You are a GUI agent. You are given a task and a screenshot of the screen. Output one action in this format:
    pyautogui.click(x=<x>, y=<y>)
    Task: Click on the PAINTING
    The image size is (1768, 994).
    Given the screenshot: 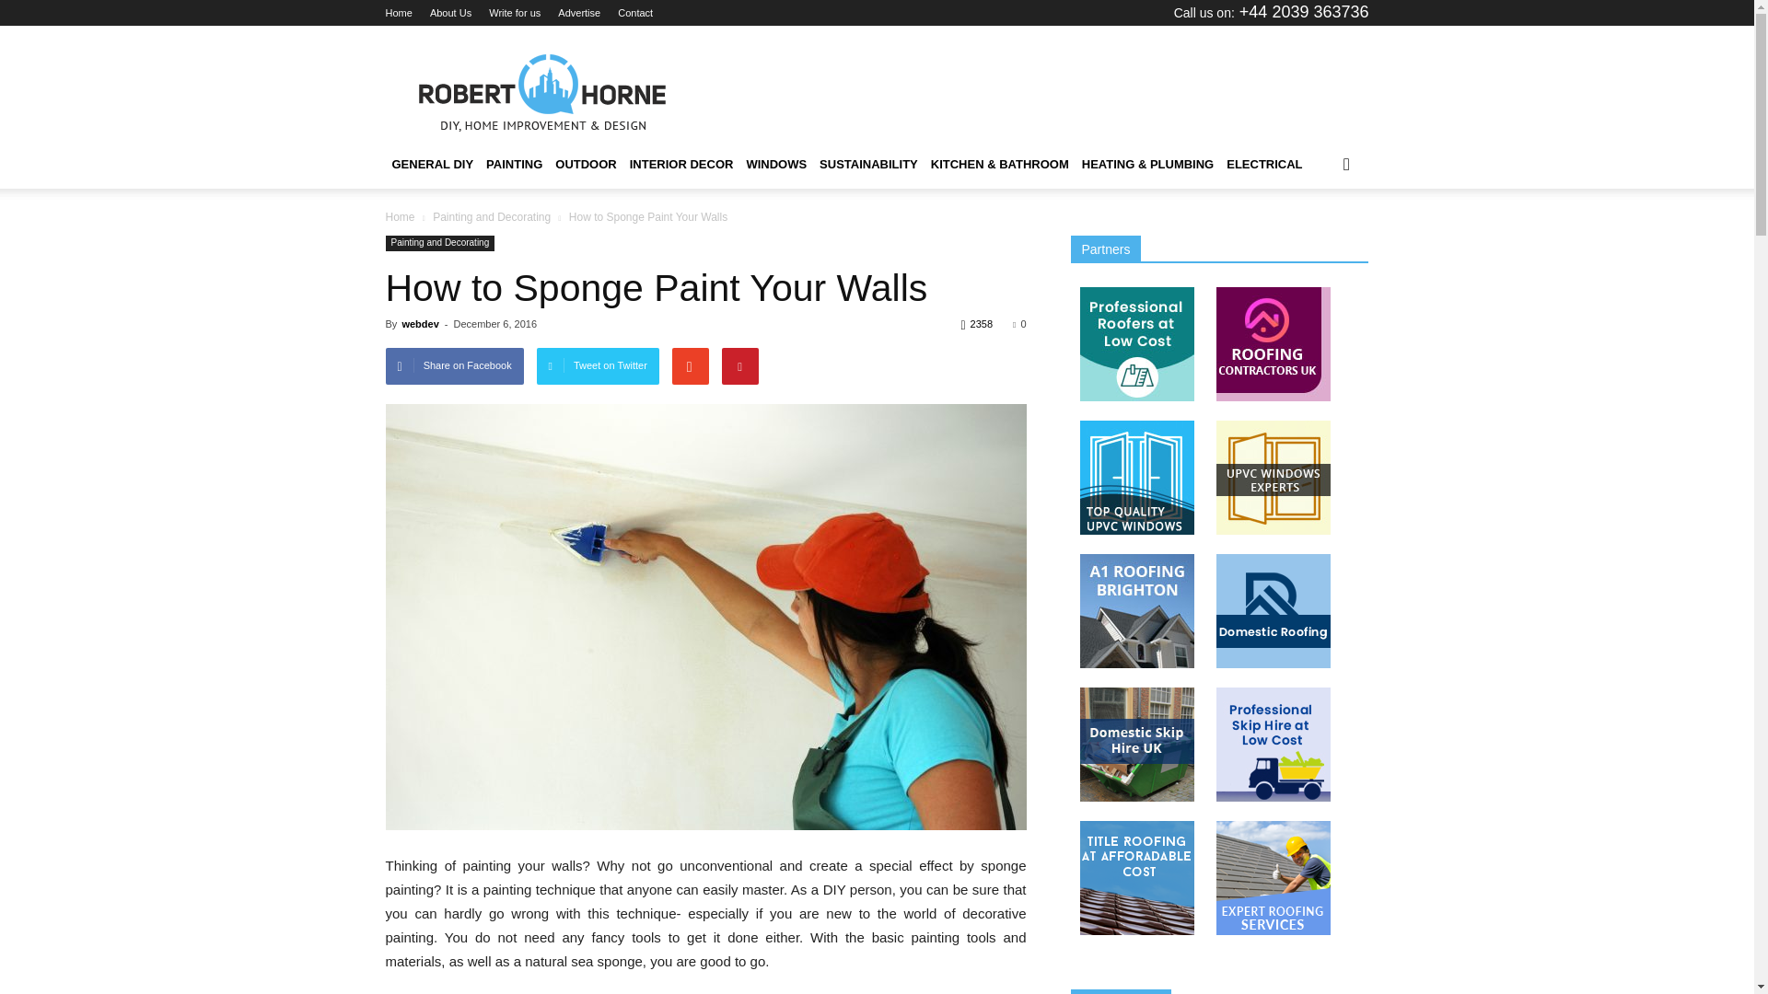 What is the action you would take?
    pyautogui.click(x=514, y=165)
    